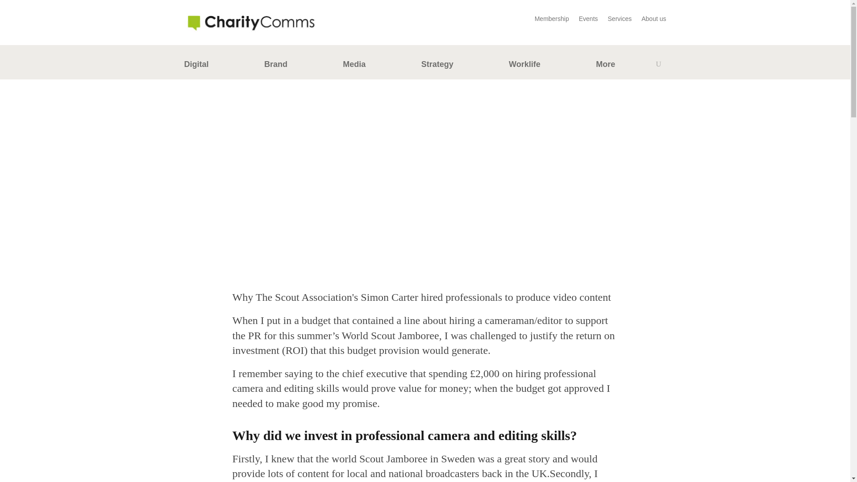 The width and height of the screenshot is (857, 482). I want to click on Events, so click(588, 21).